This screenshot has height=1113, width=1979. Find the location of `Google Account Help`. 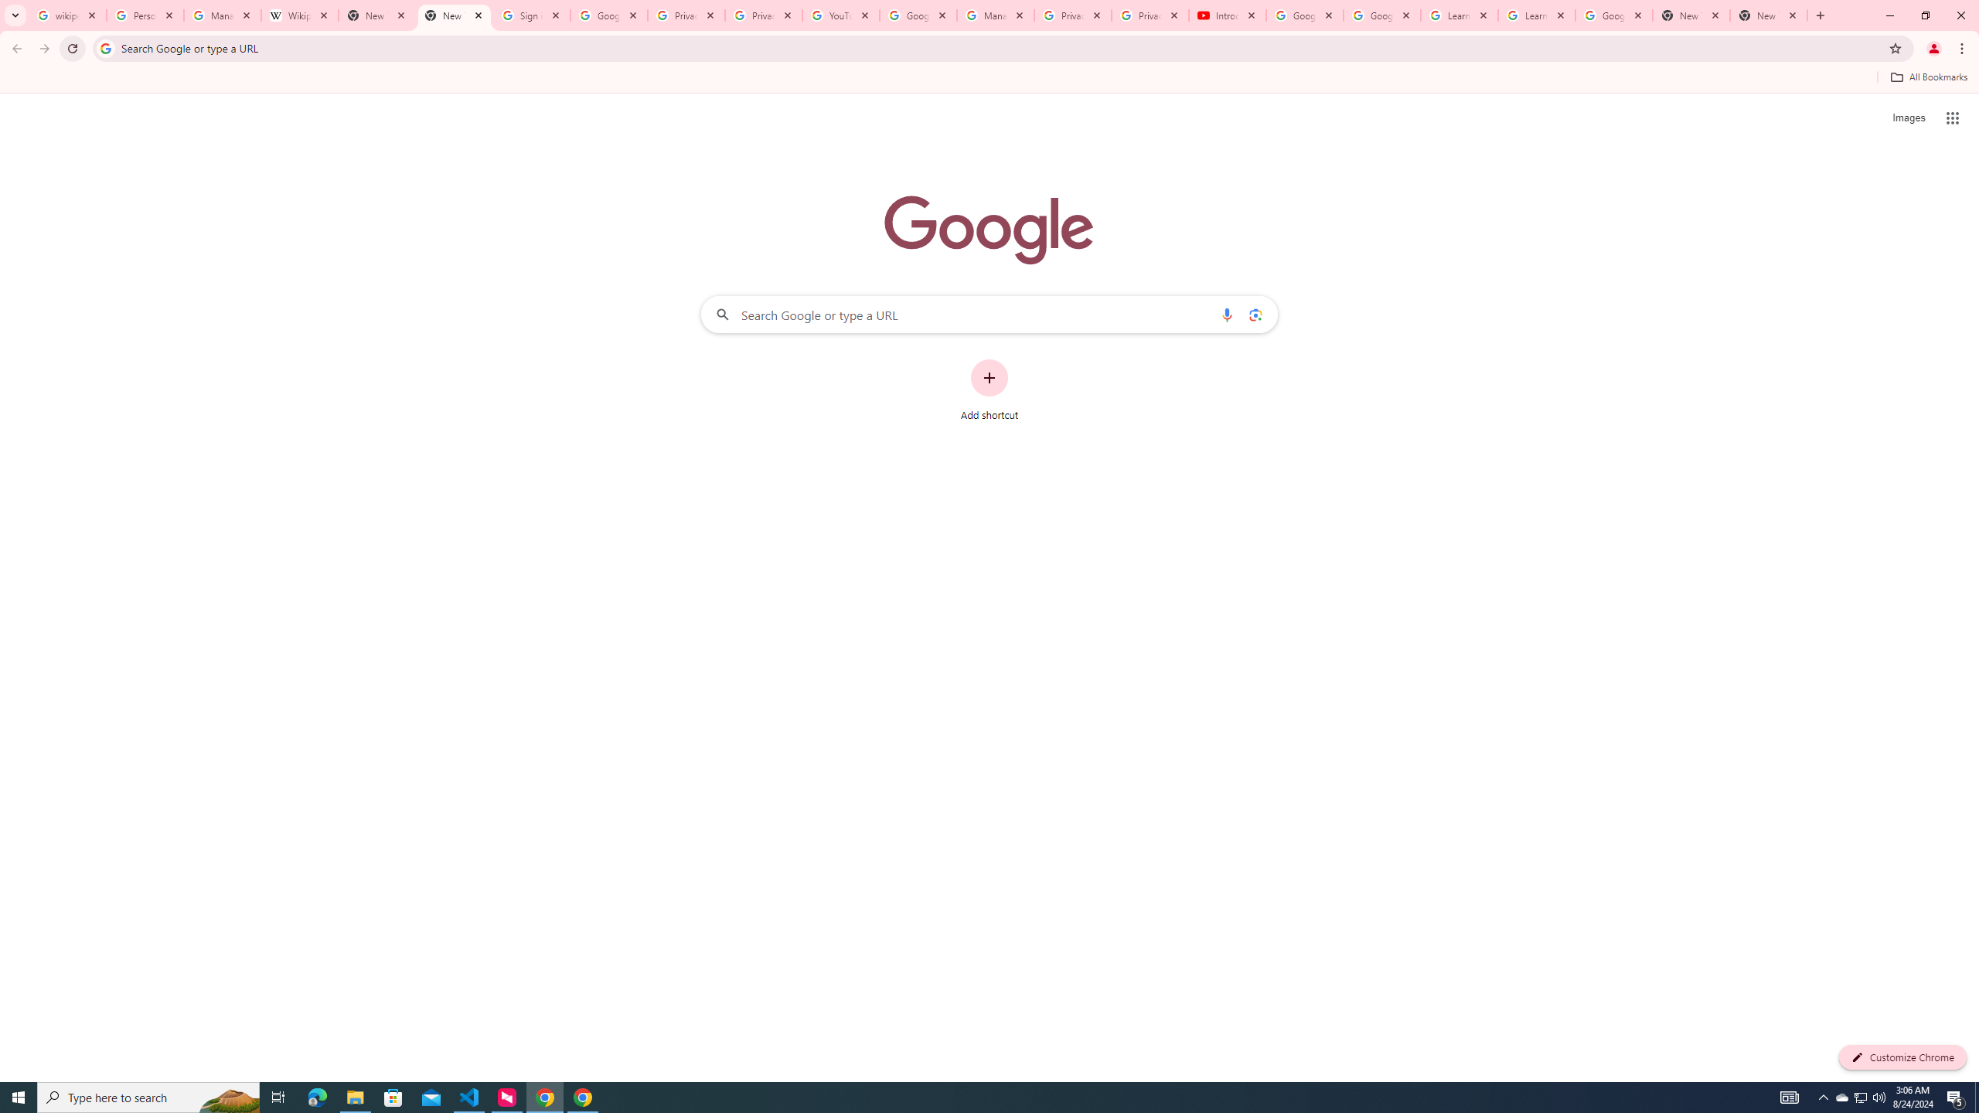

Google Account Help is located at coordinates (918, 15).